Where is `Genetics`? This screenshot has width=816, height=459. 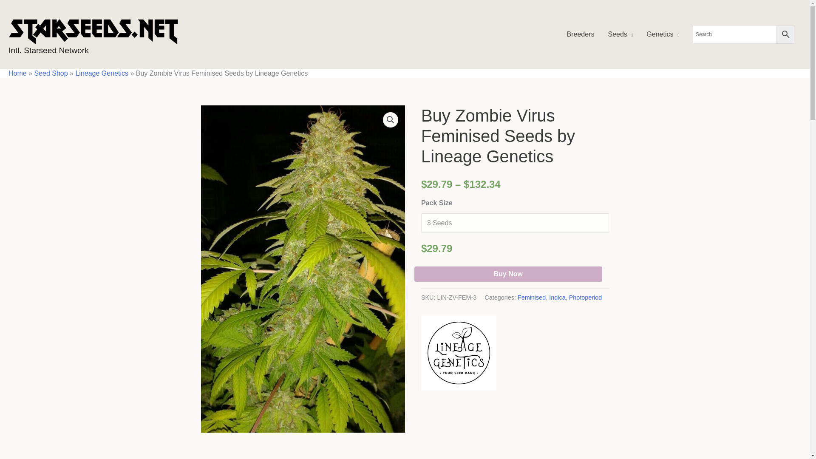 Genetics is located at coordinates (663, 34).